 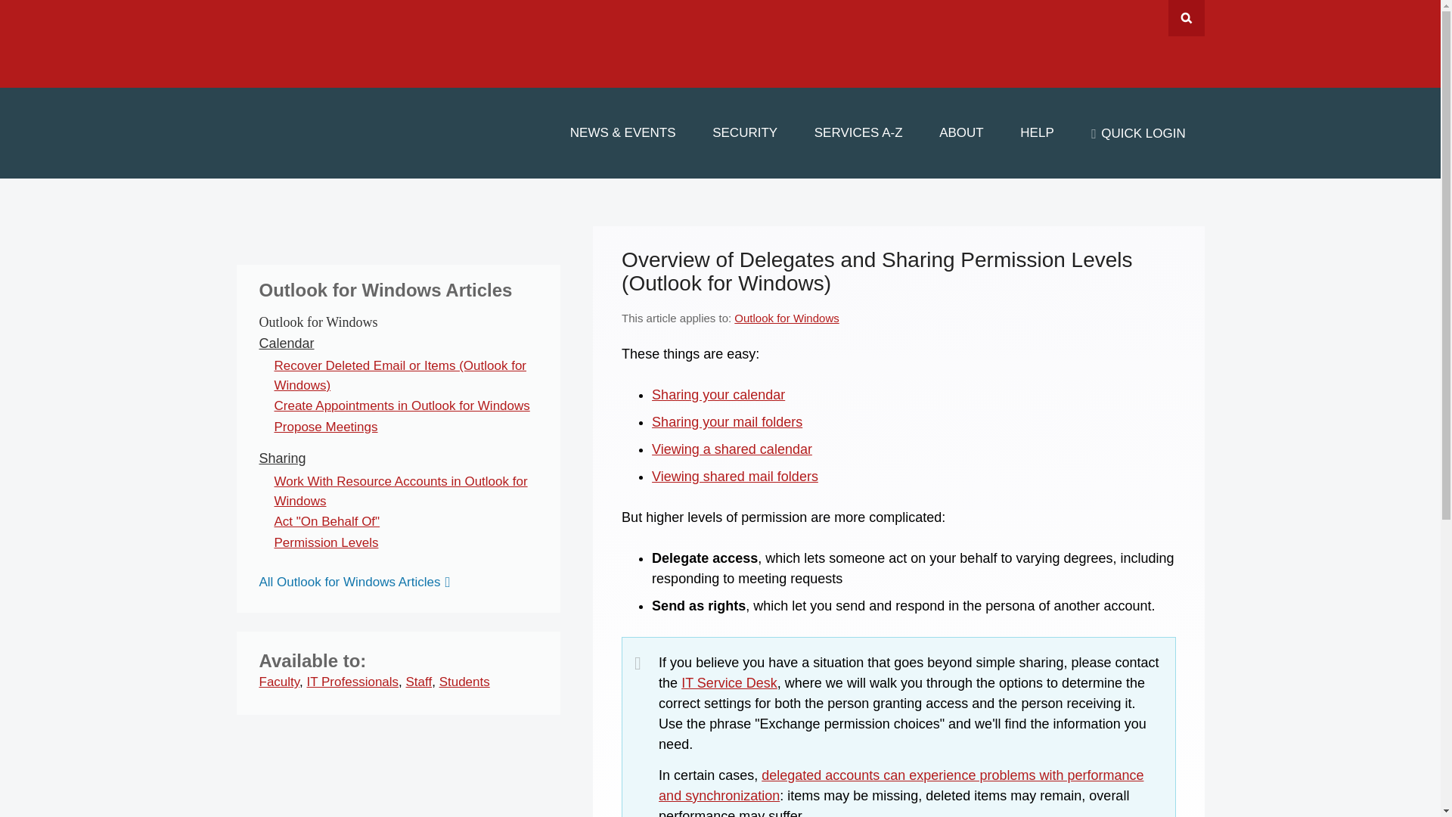 What do you see at coordinates (402, 405) in the screenshot?
I see `Create Appointments in Outlook for Windows` at bounding box center [402, 405].